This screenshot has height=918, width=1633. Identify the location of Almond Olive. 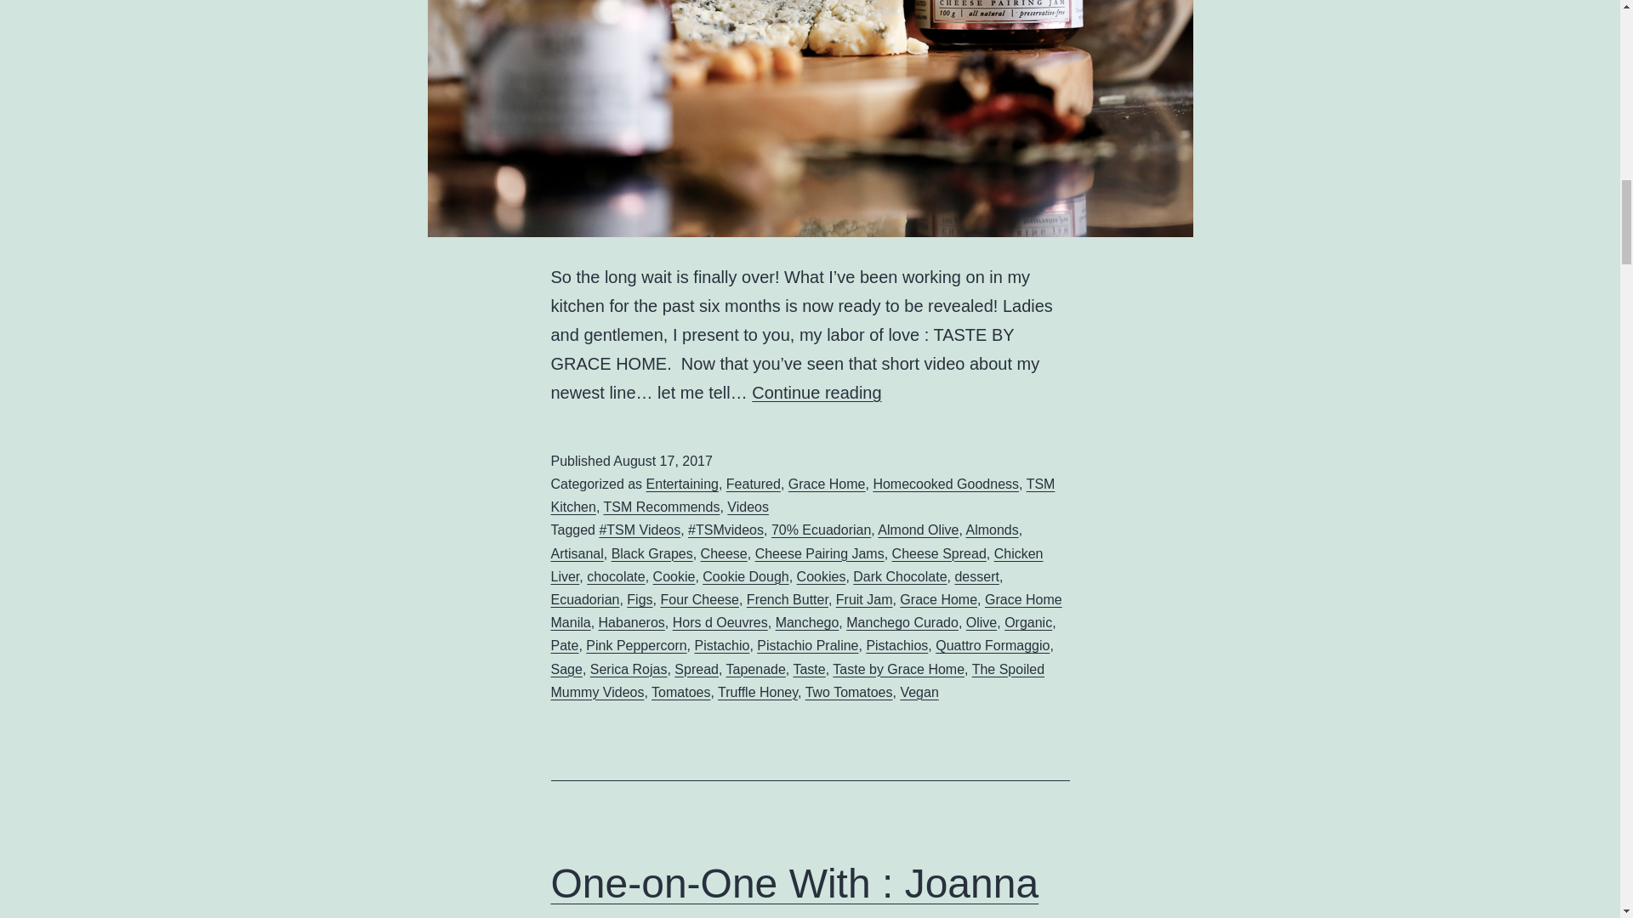
(919, 529).